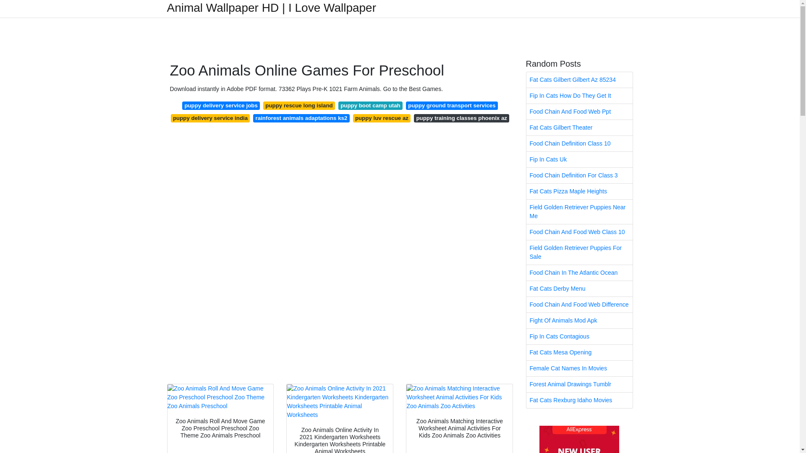 The image size is (806, 453). What do you see at coordinates (299, 106) in the screenshot?
I see `puppy rescue long island` at bounding box center [299, 106].